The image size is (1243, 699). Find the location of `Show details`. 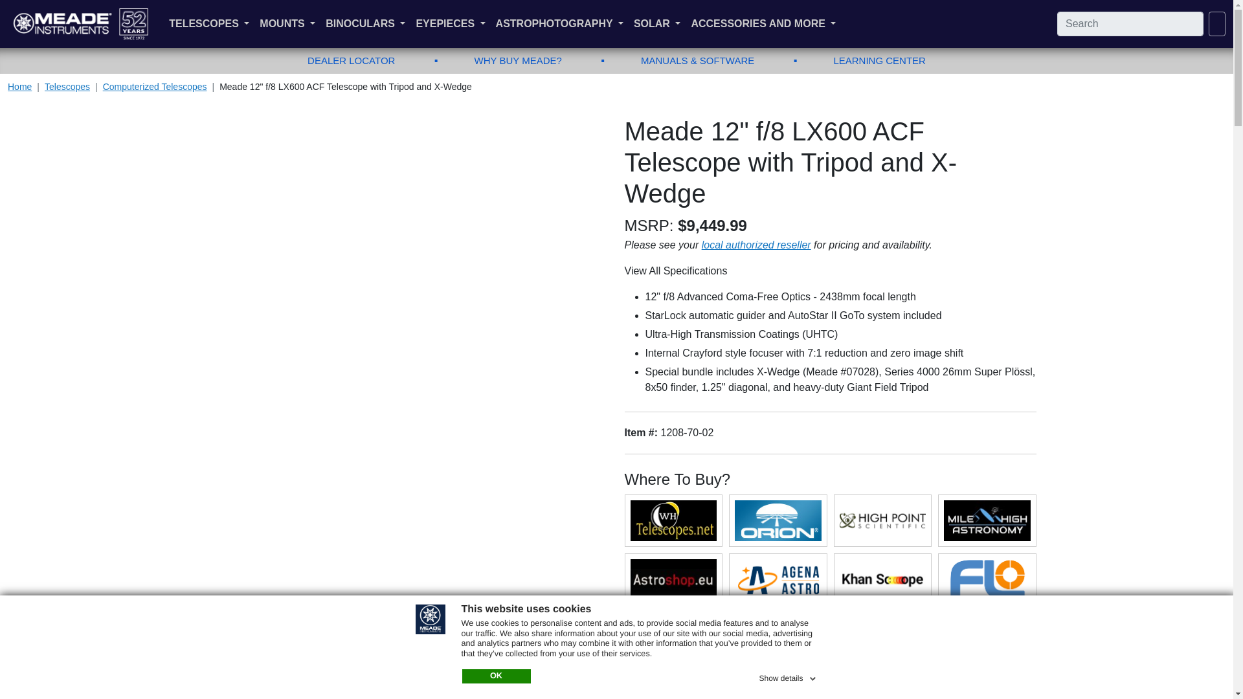

Show details is located at coordinates (788, 676).